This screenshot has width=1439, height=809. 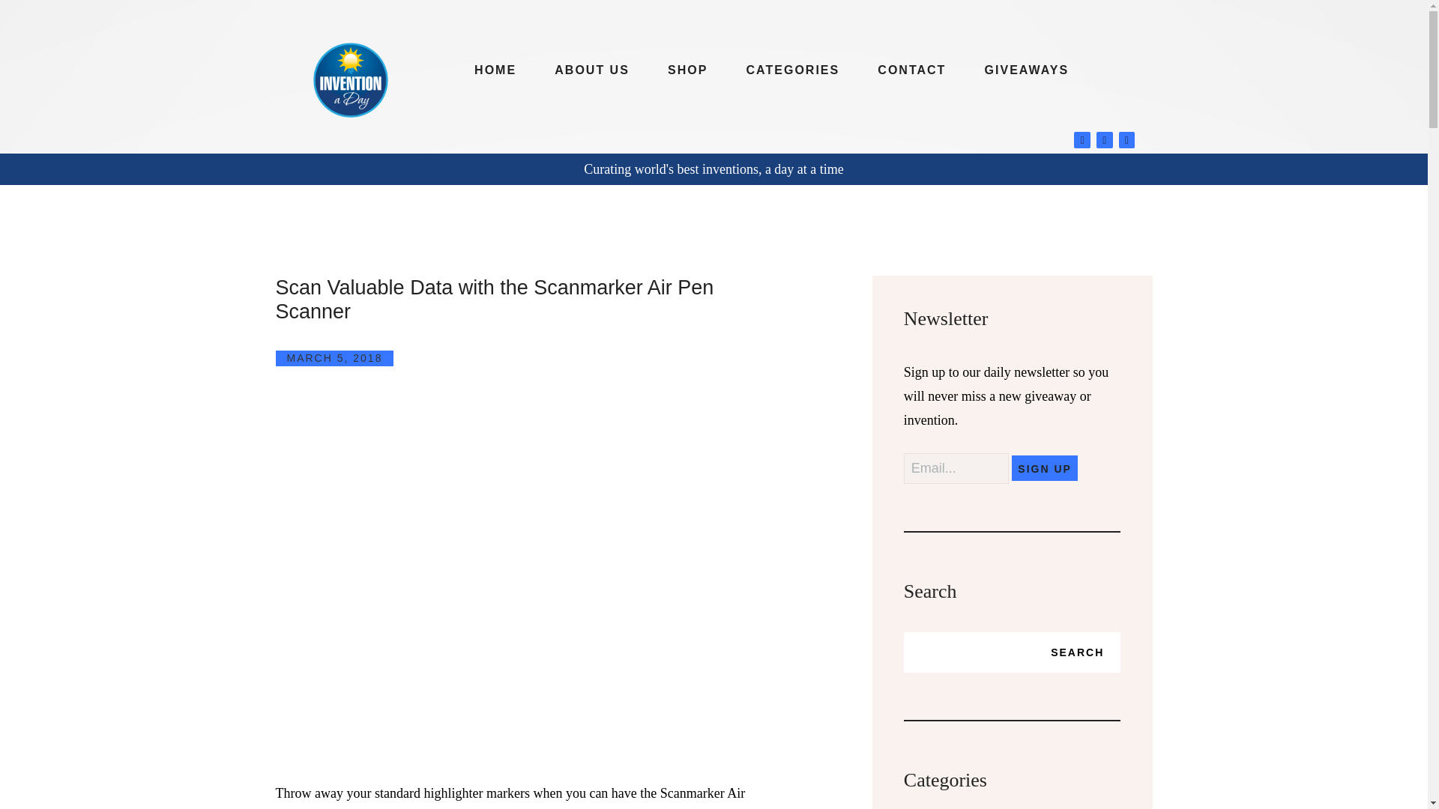 I want to click on Sign up, so click(x=1045, y=467).